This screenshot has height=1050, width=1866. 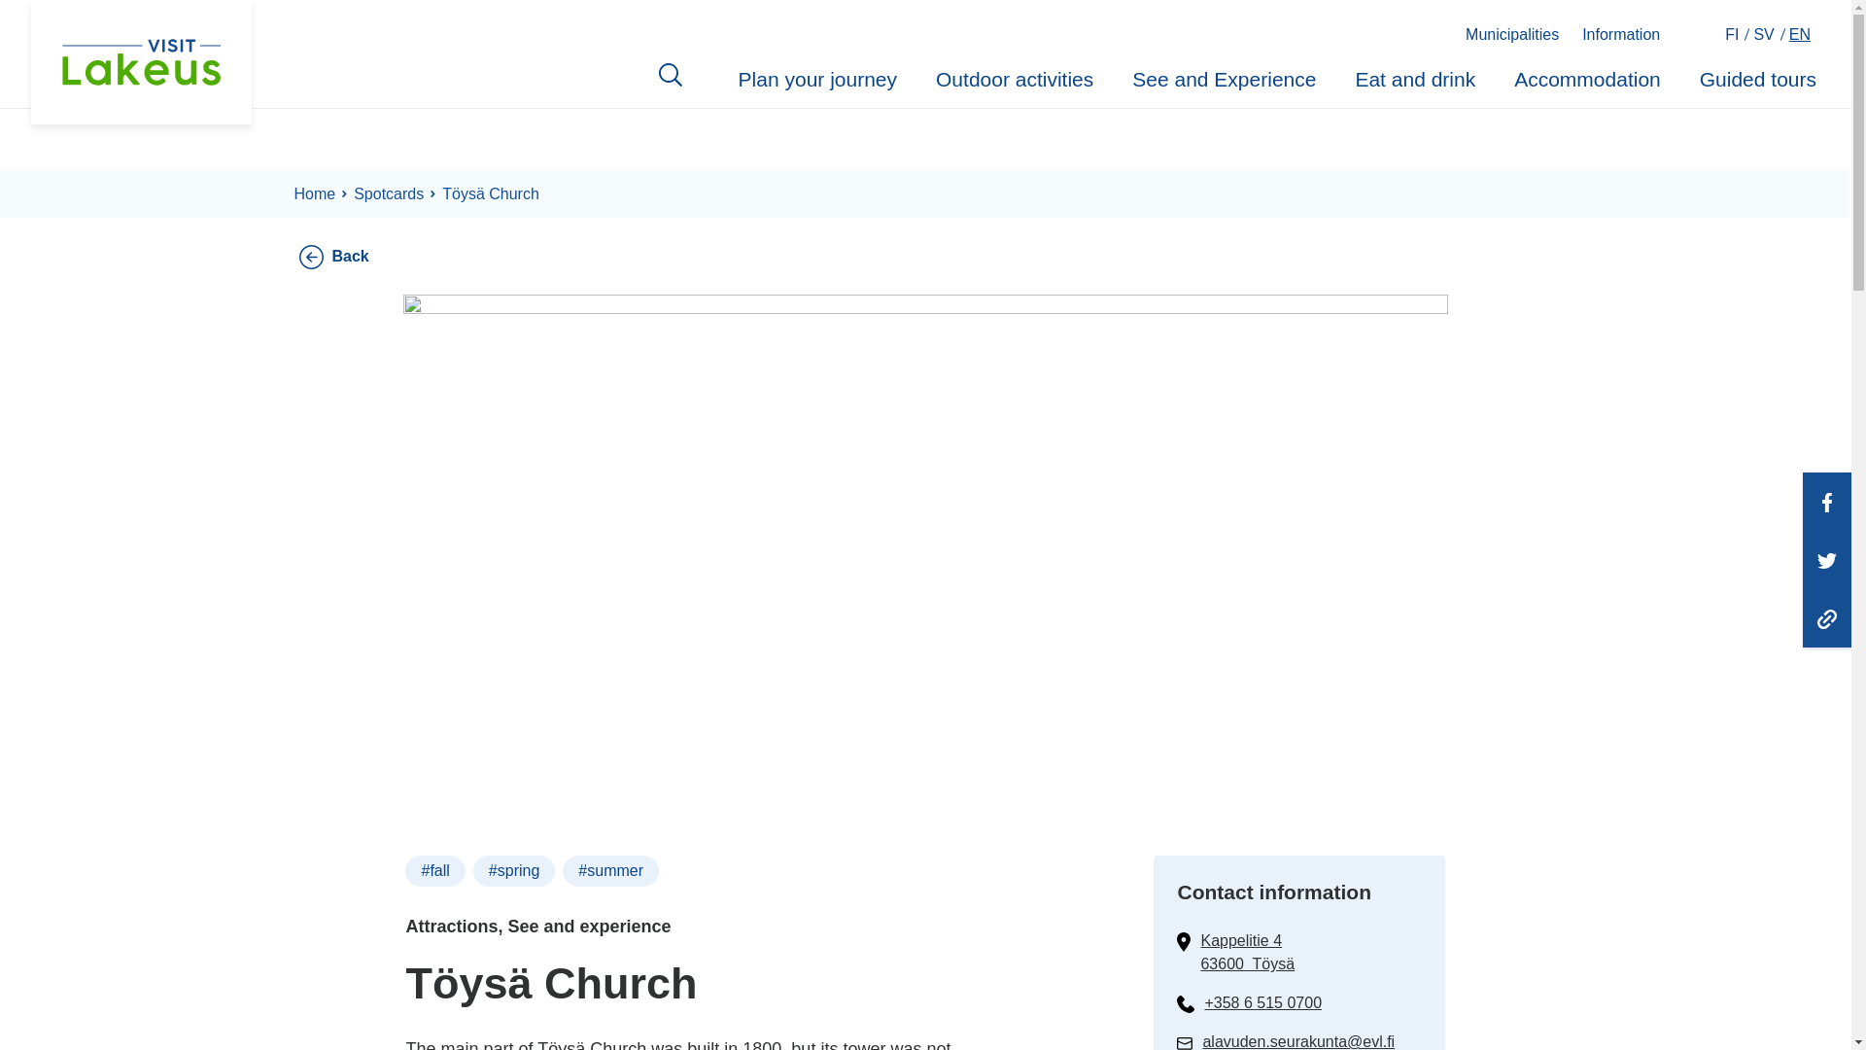 What do you see at coordinates (350, 256) in the screenshot?
I see `Back` at bounding box center [350, 256].